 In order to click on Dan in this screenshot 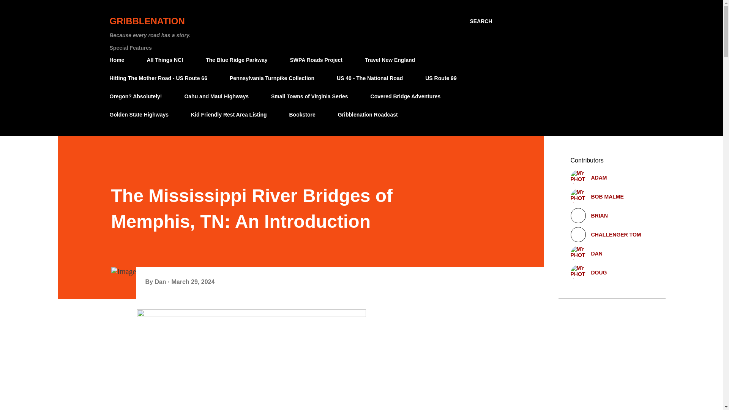, I will do `click(161, 282)`.